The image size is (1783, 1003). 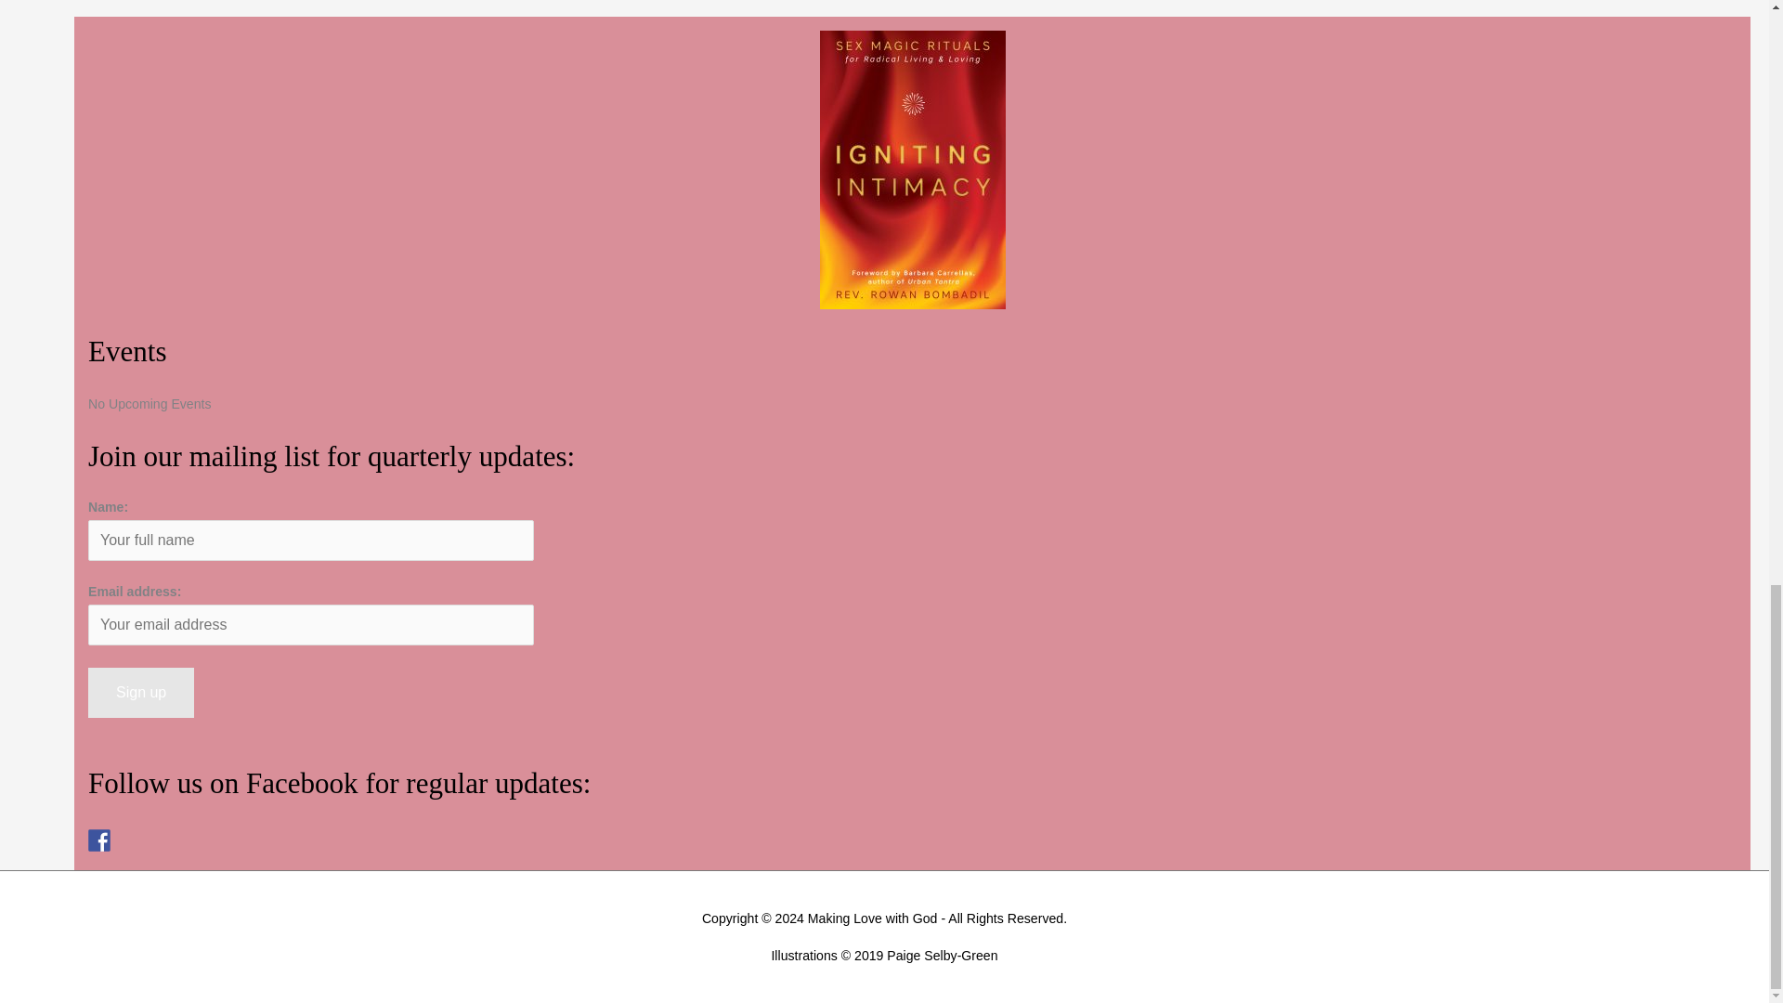 What do you see at coordinates (141, 693) in the screenshot?
I see `Sign up` at bounding box center [141, 693].